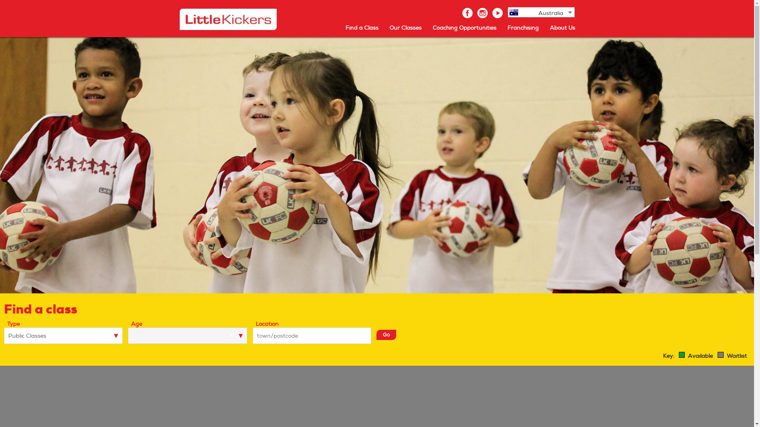 The image size is (760, 427). Describe the element at coordinates (405, 26) in the screenshot. I see `Our Classes` at that location.